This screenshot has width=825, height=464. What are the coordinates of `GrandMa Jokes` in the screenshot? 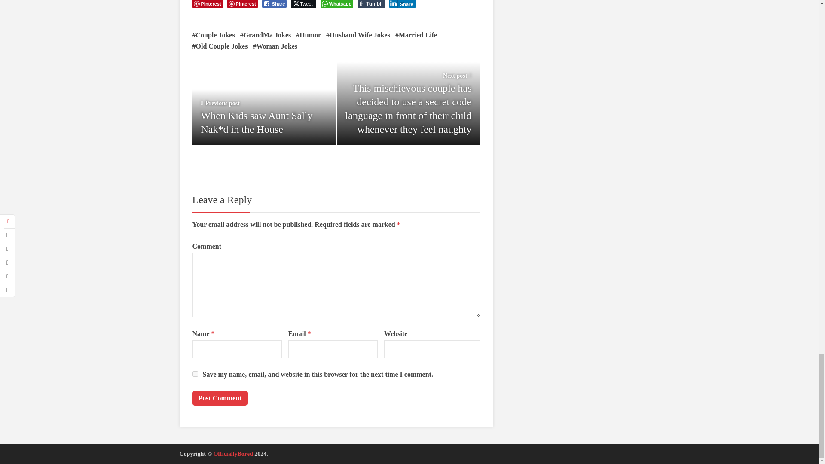 It's located at (266, 35).